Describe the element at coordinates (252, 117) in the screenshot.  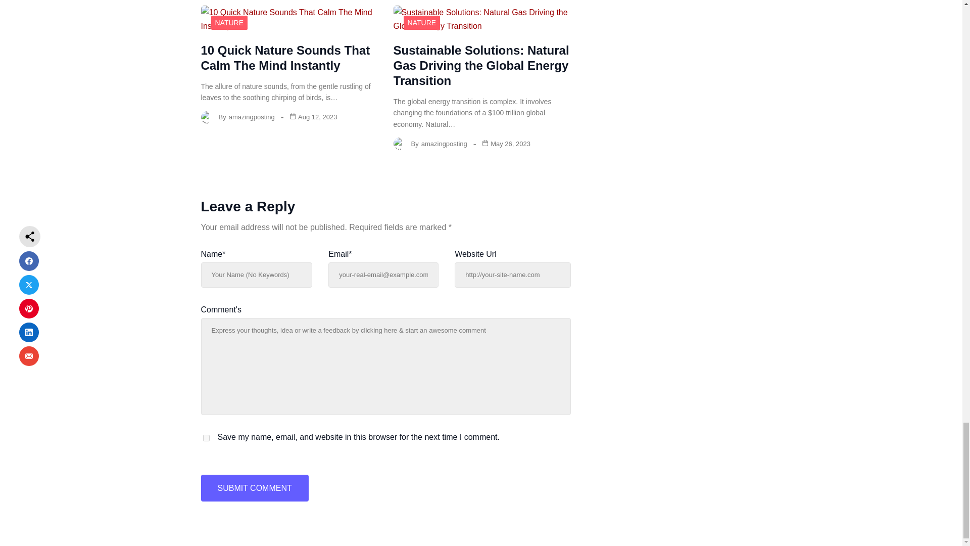
I see `amazingposting` at that location.